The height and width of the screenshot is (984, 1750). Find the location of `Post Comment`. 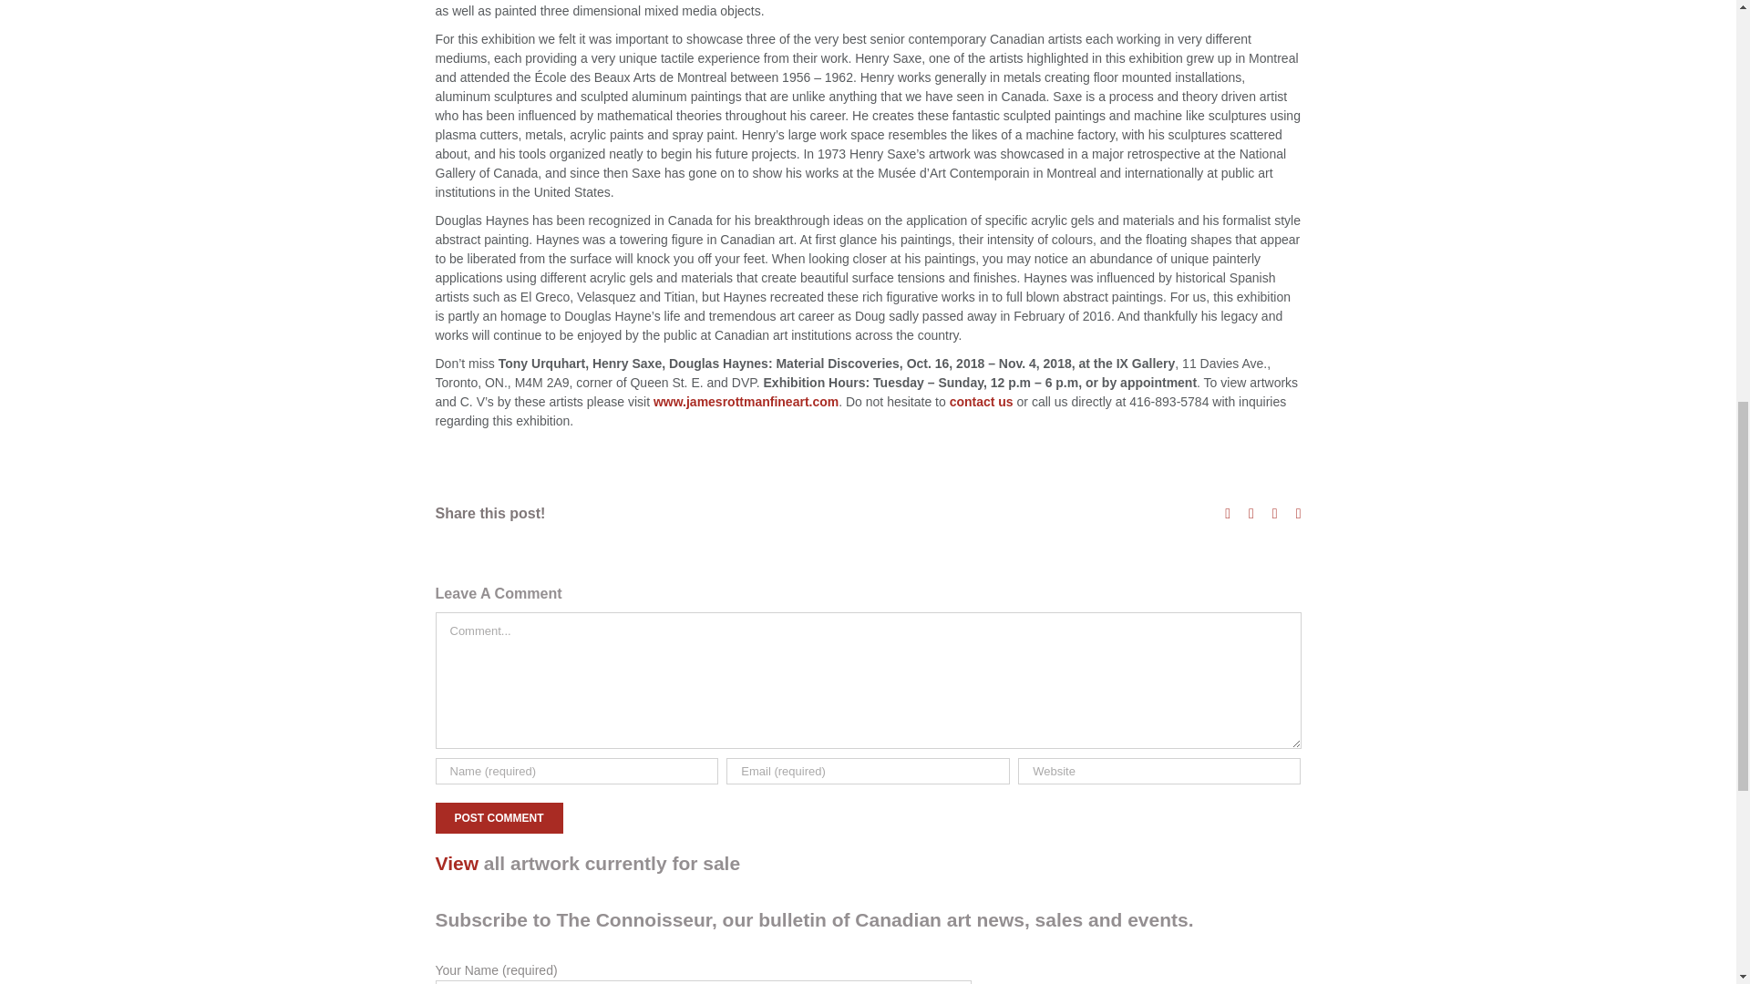

Post Comment is located at coordinates (499, 818).